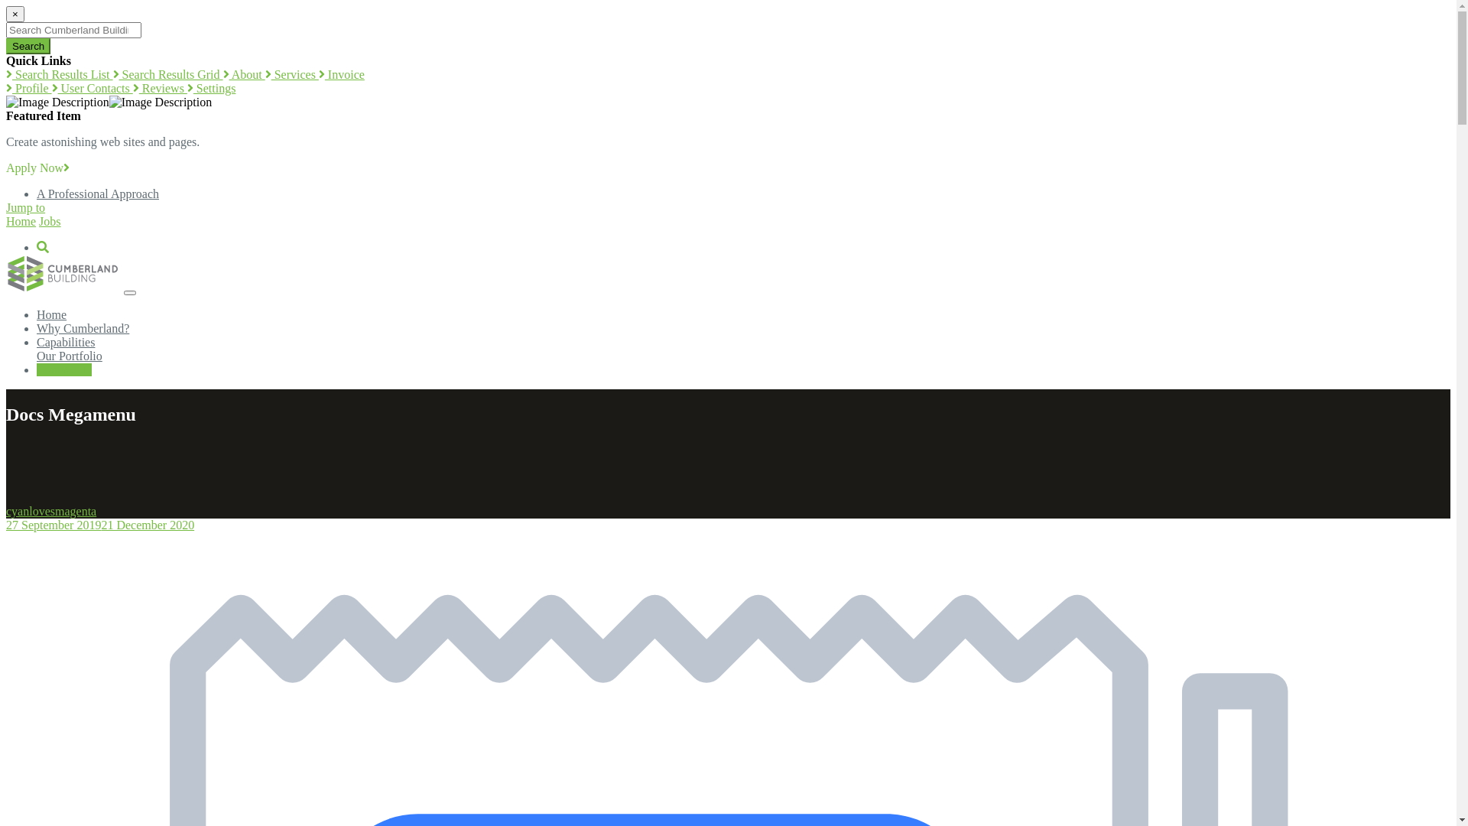 This screenshot has height=826, width=1468. Describe the element at coordinates (342, 75) in the screenshot. I see `Invoice` at that location.